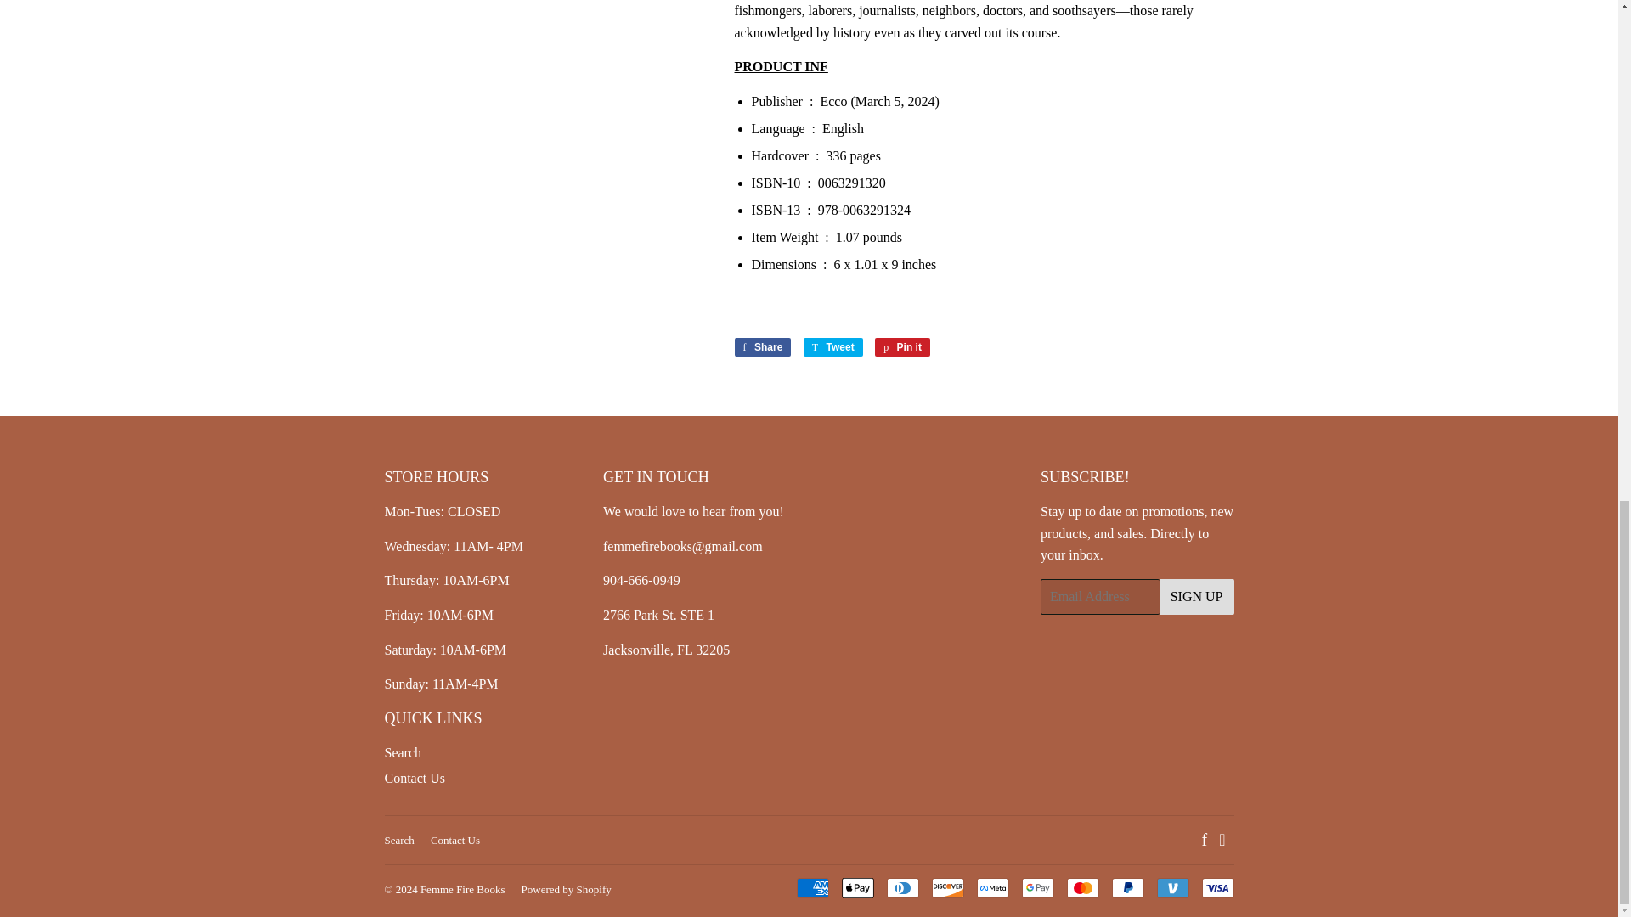 This screenshot has height=917, width=1631. What do you see at coordinates (1216, 888) in the screenshot?
I see `Visa` at bounding box center [1216, 888].